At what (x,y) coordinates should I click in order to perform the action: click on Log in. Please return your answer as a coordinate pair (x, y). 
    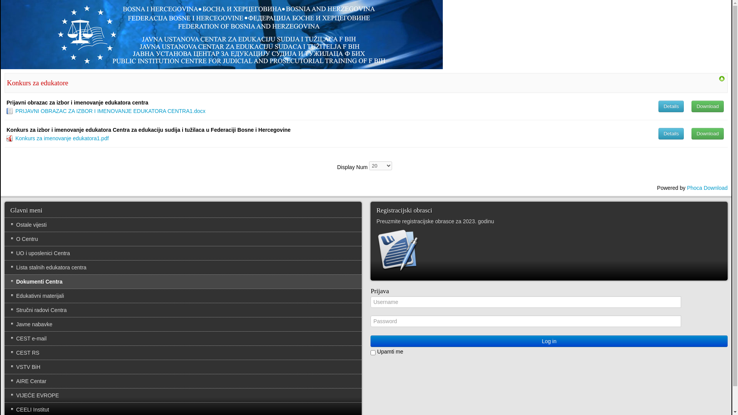
    Looking at the image, I should click on (549, 341).